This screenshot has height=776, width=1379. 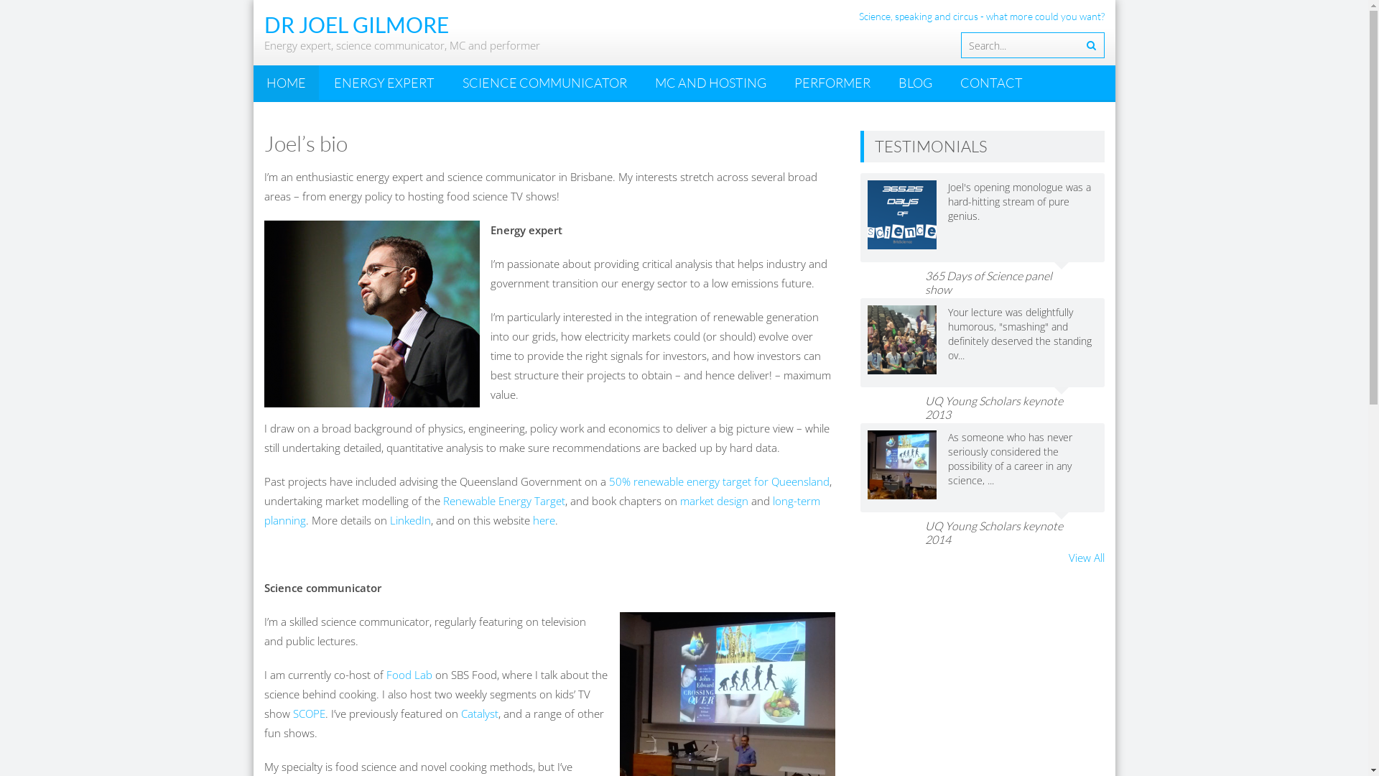 I want to click on market design, so click(x=714, y=501).